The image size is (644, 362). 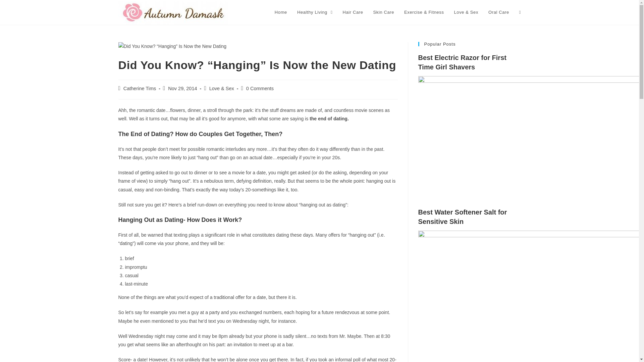 I want to click on Home, so click(x=281, y=12).